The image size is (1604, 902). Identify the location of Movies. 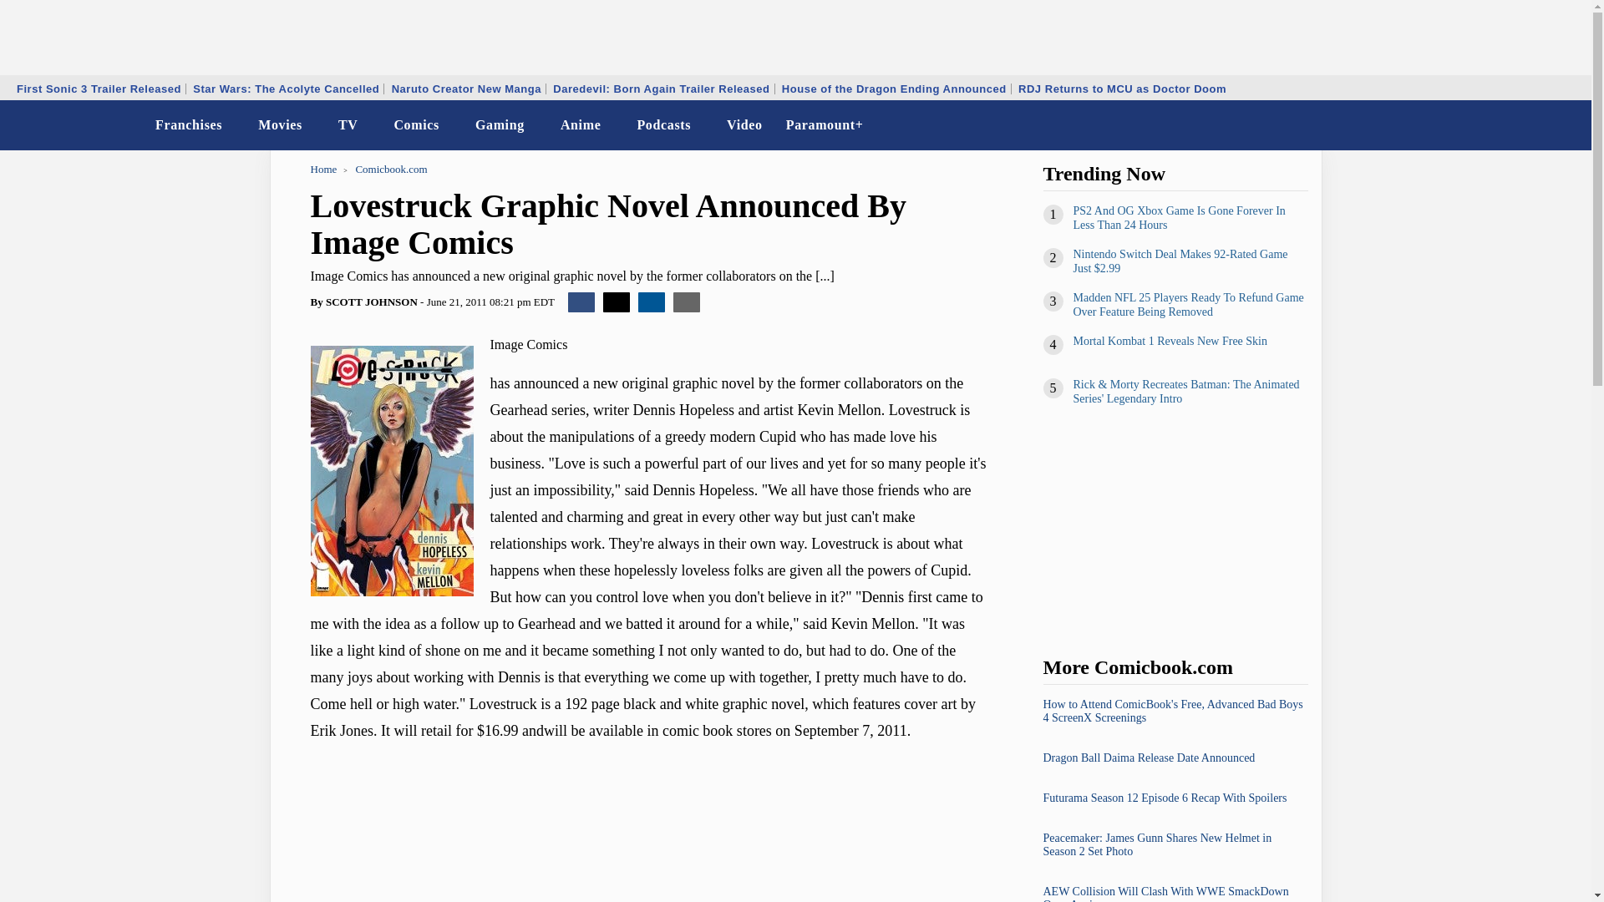
(281, 125).